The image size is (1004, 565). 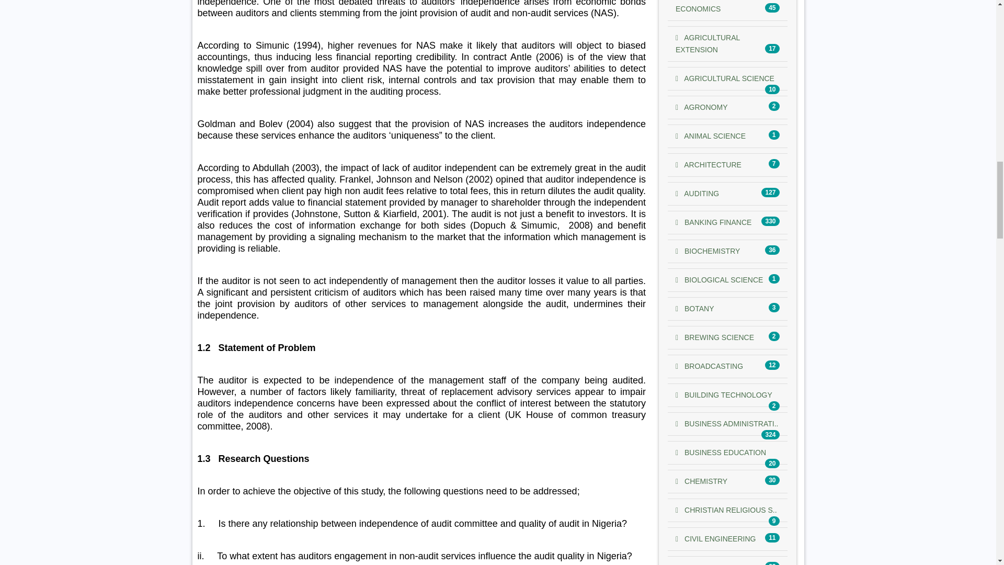 What do you see at coordinates (694, 309) in the screenshot?
I see `BOTANY PROJECT TOPICS AND RESEARCH MATERIALS` at bounding box center [694, 309].